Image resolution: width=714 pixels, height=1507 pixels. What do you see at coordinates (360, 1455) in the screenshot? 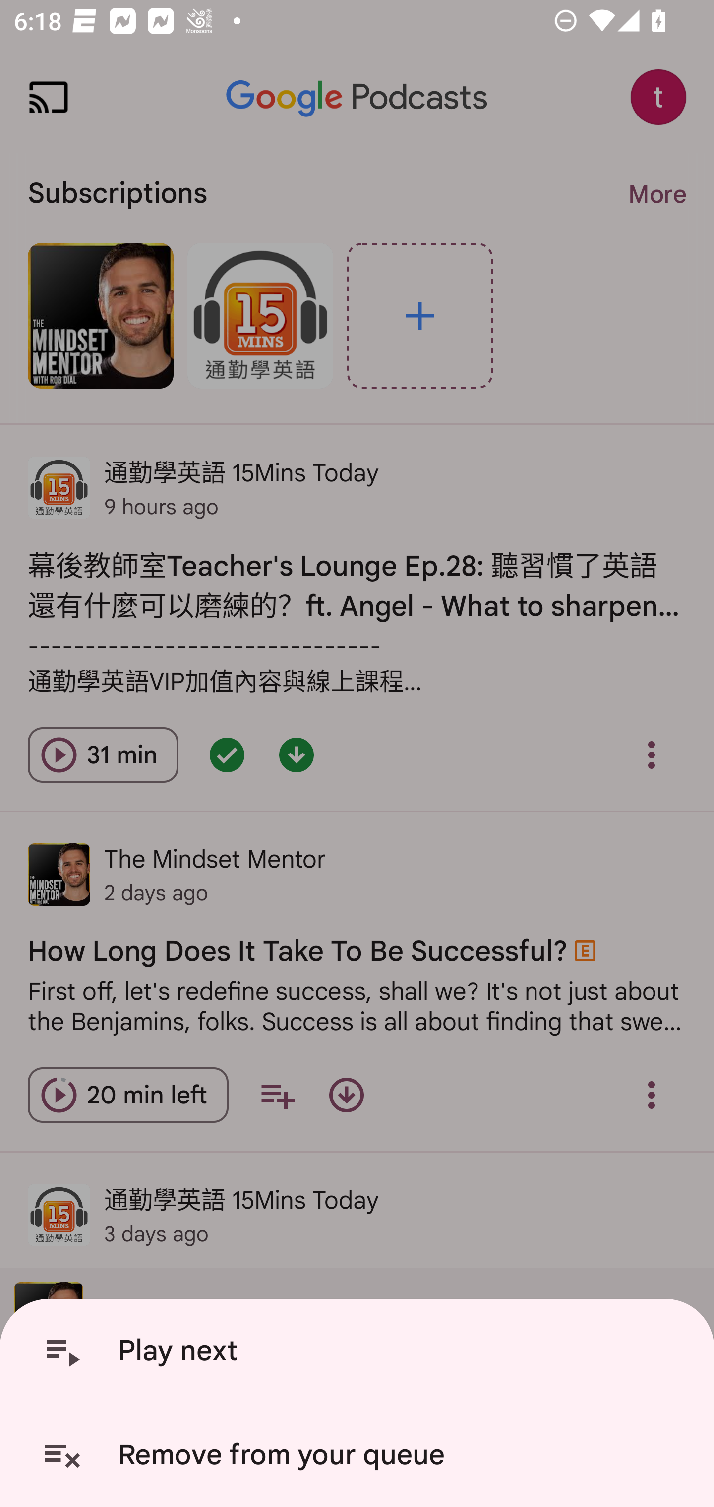
I see `Remove from your queue` at bounding box center [360, 1455].